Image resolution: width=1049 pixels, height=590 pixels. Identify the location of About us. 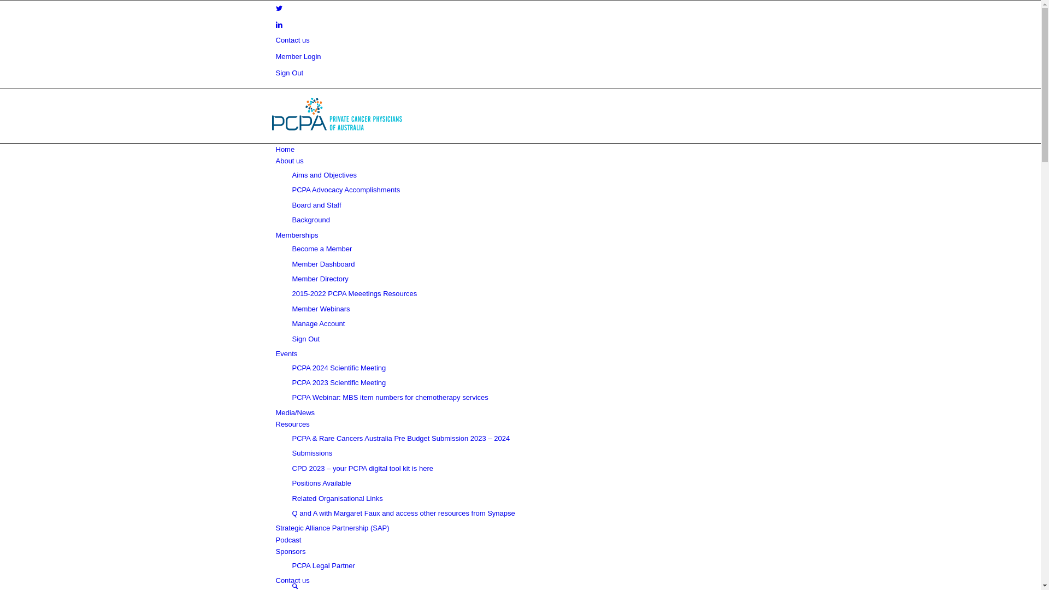
(290, 161).